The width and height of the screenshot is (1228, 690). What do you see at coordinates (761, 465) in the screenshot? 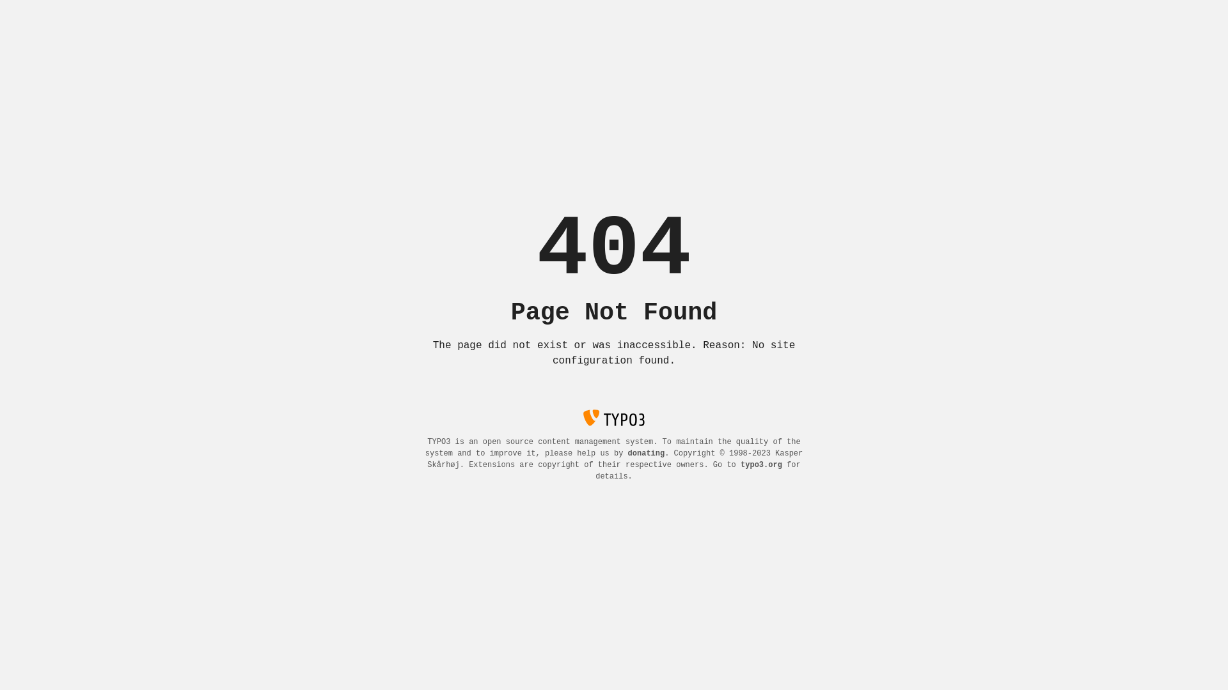
I see `typo3.org` at bounding box center [761, 465].